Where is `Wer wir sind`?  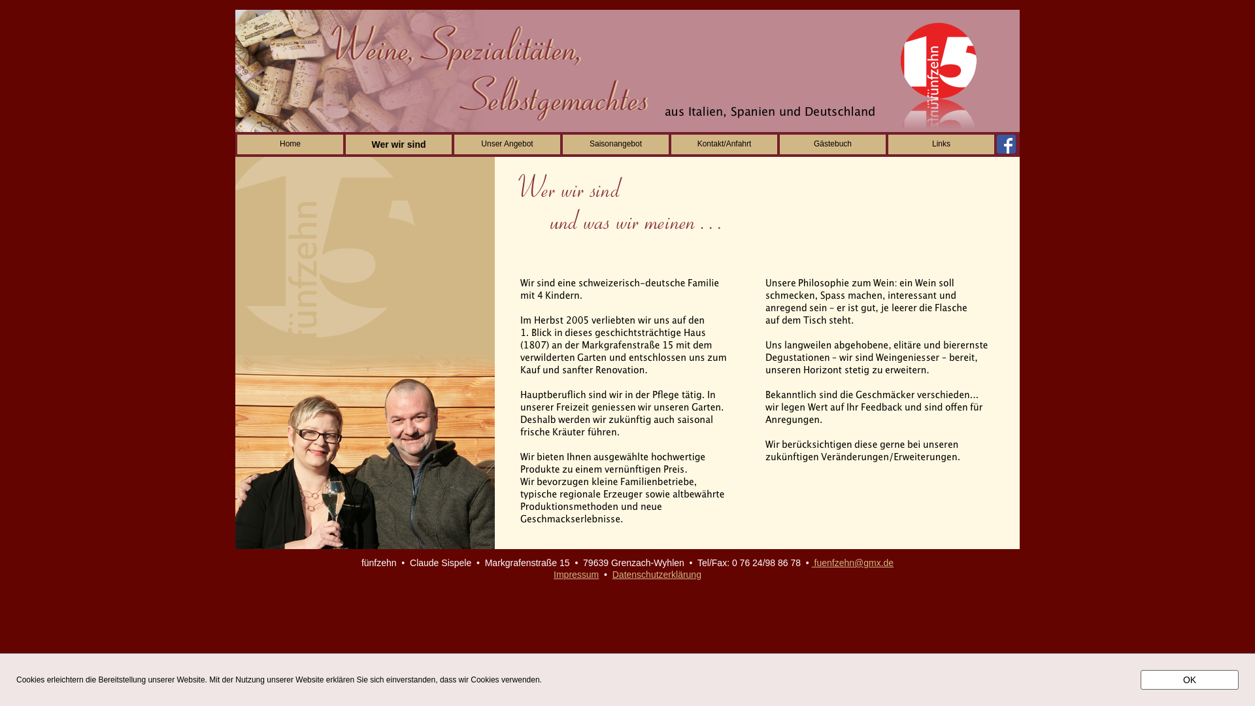
Wer wir sind is located at coordinates (399, 144).